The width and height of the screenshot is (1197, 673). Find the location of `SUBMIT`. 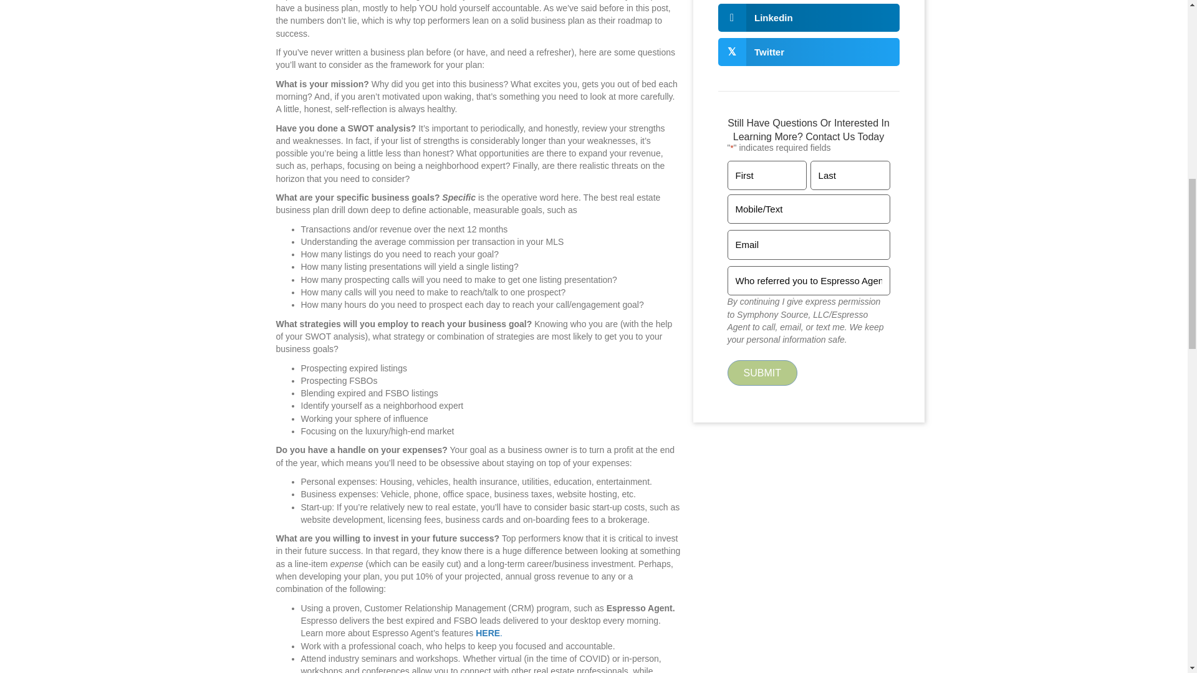

SUBMIT is located at coordinates (762, 373).